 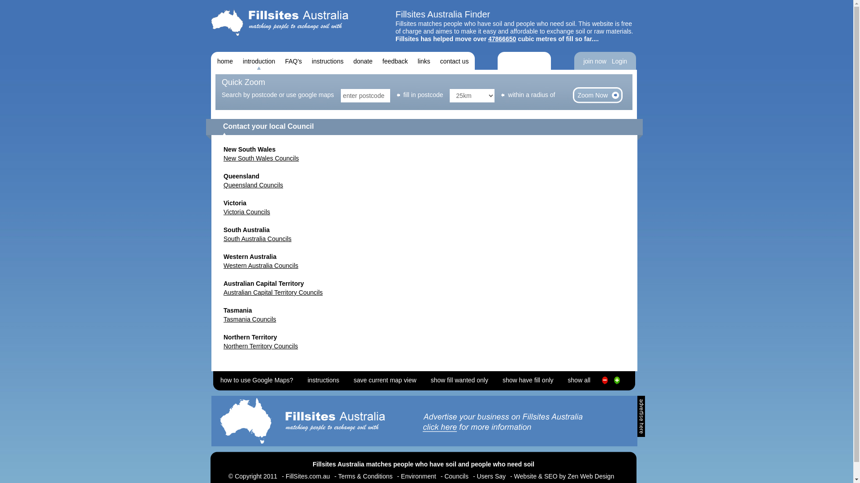 What do you see at coordinates (455, 61) in the screenshot?
I see `contact us` at bounding box center [455, 61].